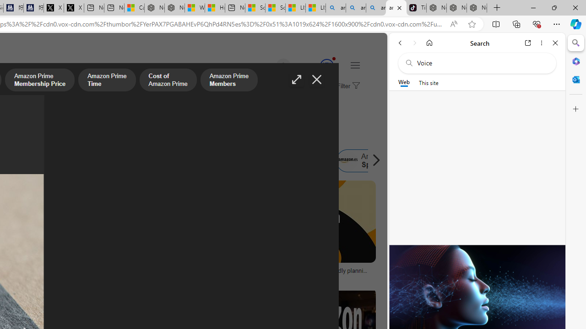 The width and height of the screenshot is (586, 329). What do you see at coordinates (297, 80) in the screenshot?
I see `Full screen` at bounding box center [297, 80].